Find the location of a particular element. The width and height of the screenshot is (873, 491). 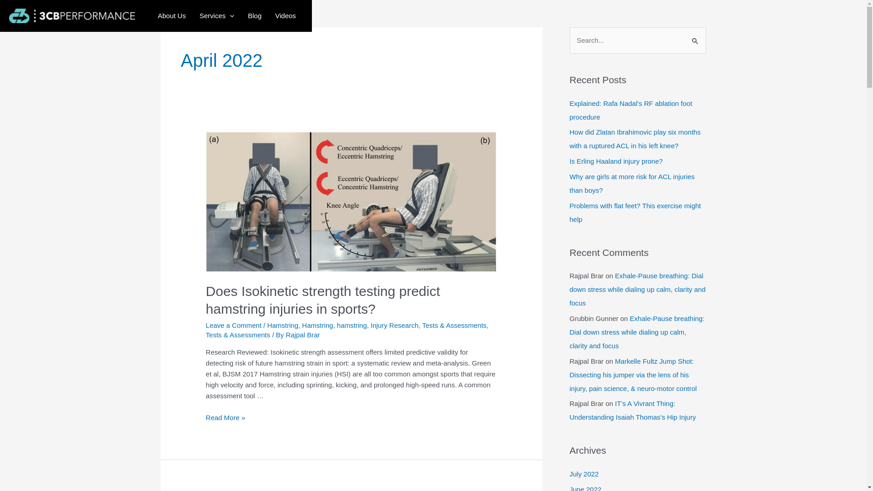

About Us is located at coordinates (172, 16).